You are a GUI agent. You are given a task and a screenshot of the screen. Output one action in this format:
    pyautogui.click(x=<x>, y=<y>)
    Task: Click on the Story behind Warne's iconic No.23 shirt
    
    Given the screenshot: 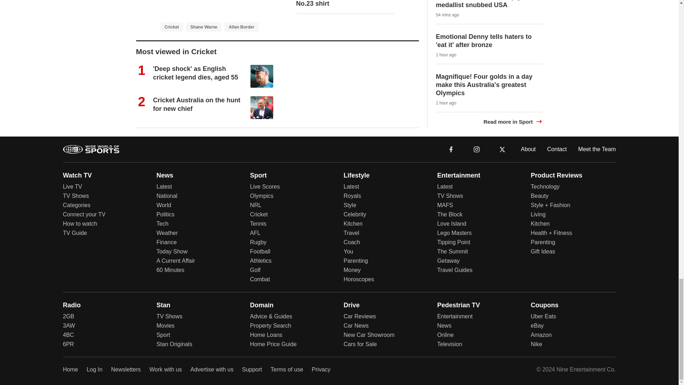 What is the action you would take?
    pyautogui.click(x=339, y=4)
    